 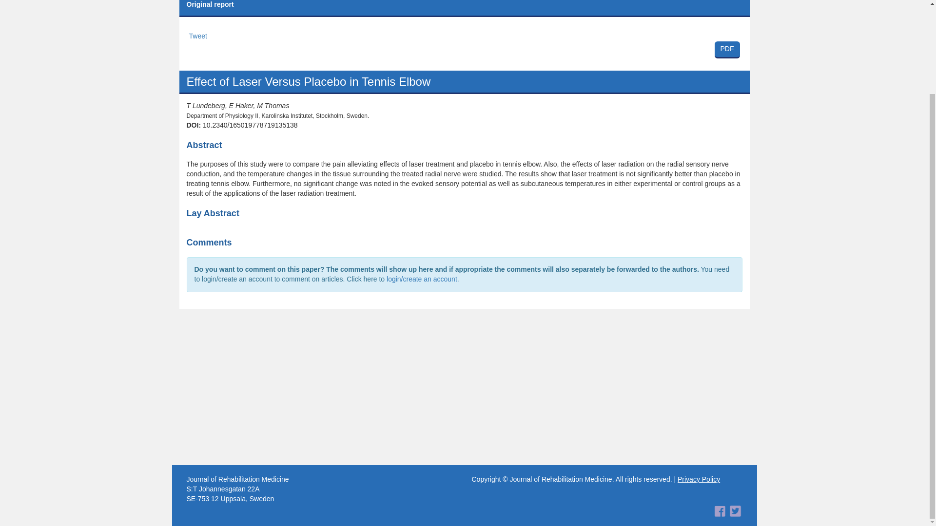 What do you see at coordinates (464, 49) in the screenshot?
I see `Tweet` at bounding box center [464, 49].